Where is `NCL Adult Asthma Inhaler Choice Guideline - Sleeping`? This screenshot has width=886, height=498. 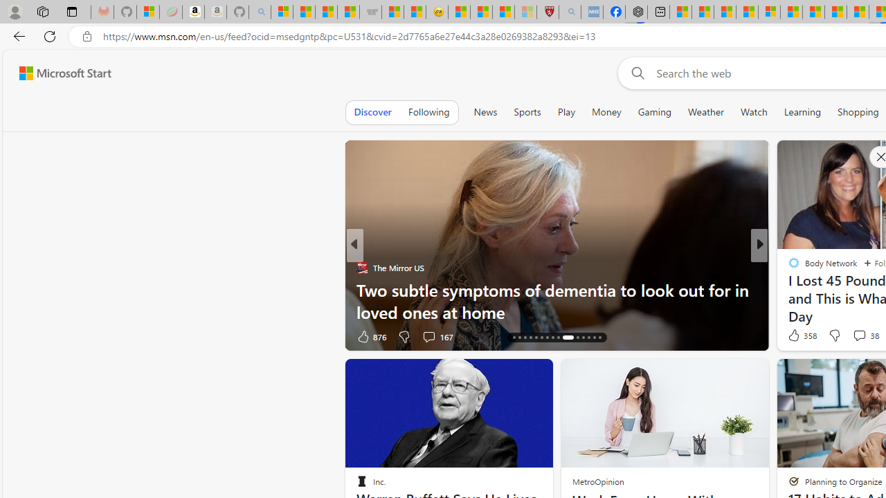
NCL Adult Asthma Inhaler Choice Guideline - Sleeping is located at coordinates (592, 12).